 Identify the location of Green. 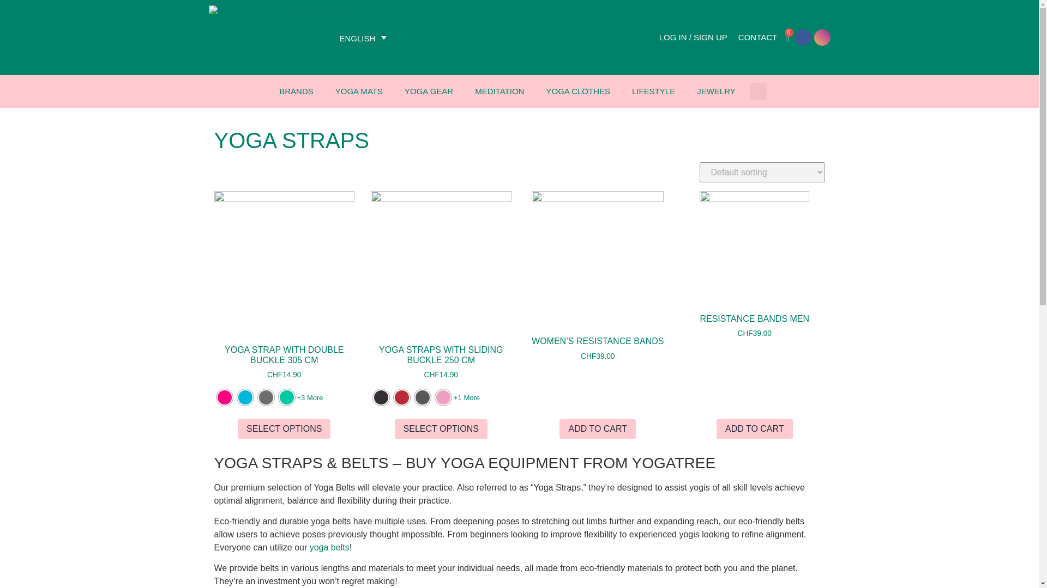
(286, 397).